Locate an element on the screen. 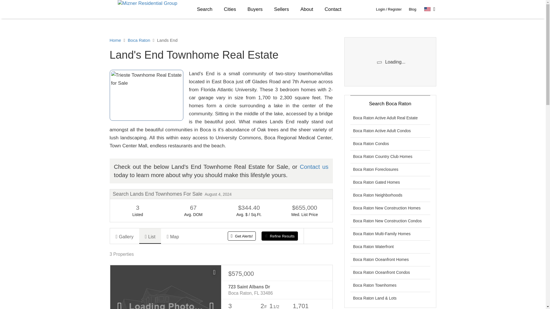  723 Saint Albans Dr Boca Raton,  FL 33486 is located at coordinates (276, 290).